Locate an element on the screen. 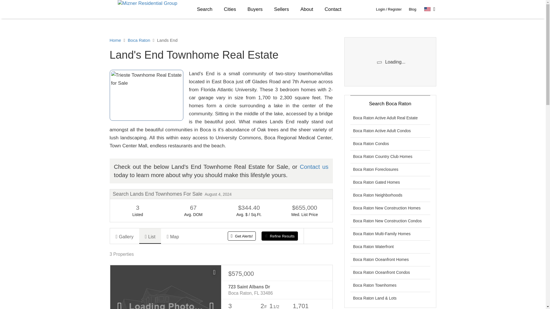  723 Saint Albans Dr Boca Raton,  FL 33486 is located at coordinates (276, 290).